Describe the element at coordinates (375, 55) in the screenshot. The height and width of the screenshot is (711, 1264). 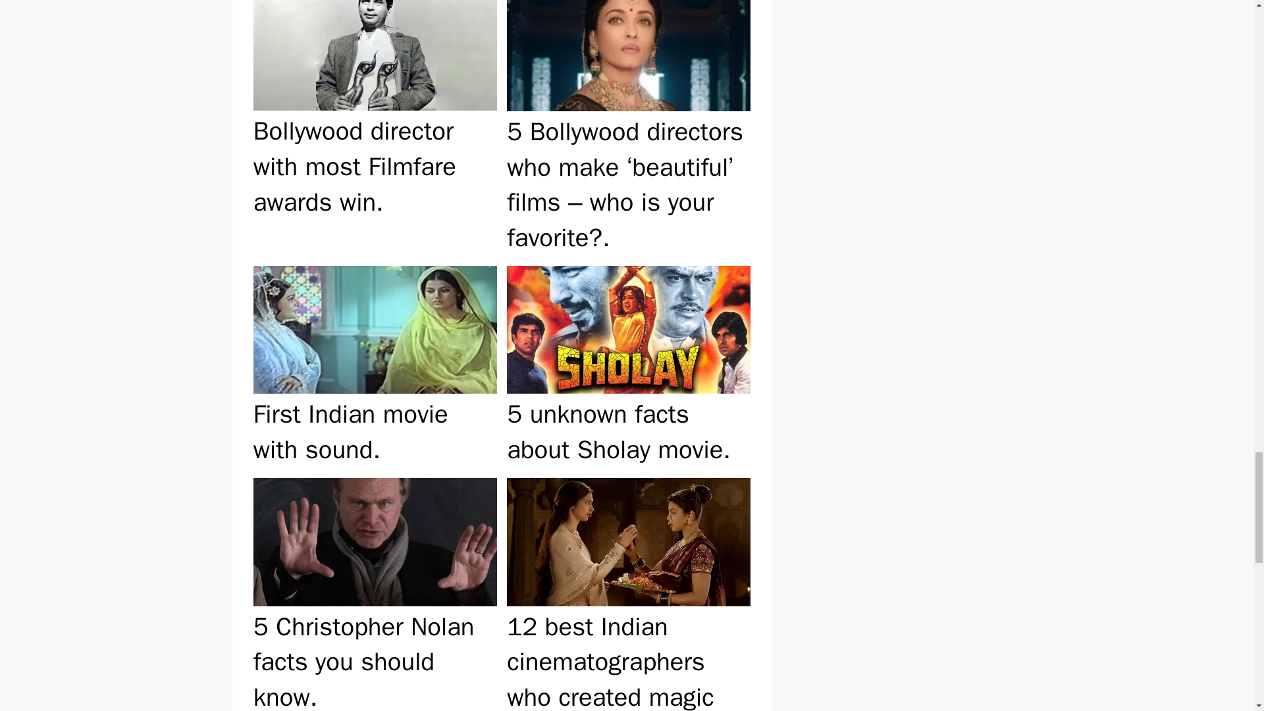
I see `bimal roy most filmfare award winner director` at that location.